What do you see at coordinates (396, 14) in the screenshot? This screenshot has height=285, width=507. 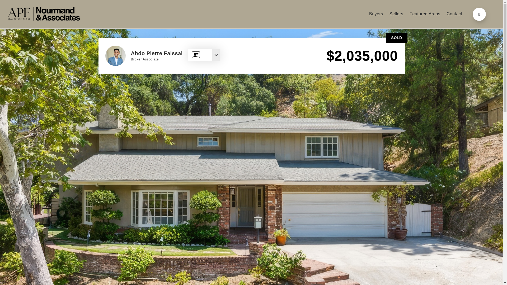 I see `Sellers` at bounding box center [396, 14].